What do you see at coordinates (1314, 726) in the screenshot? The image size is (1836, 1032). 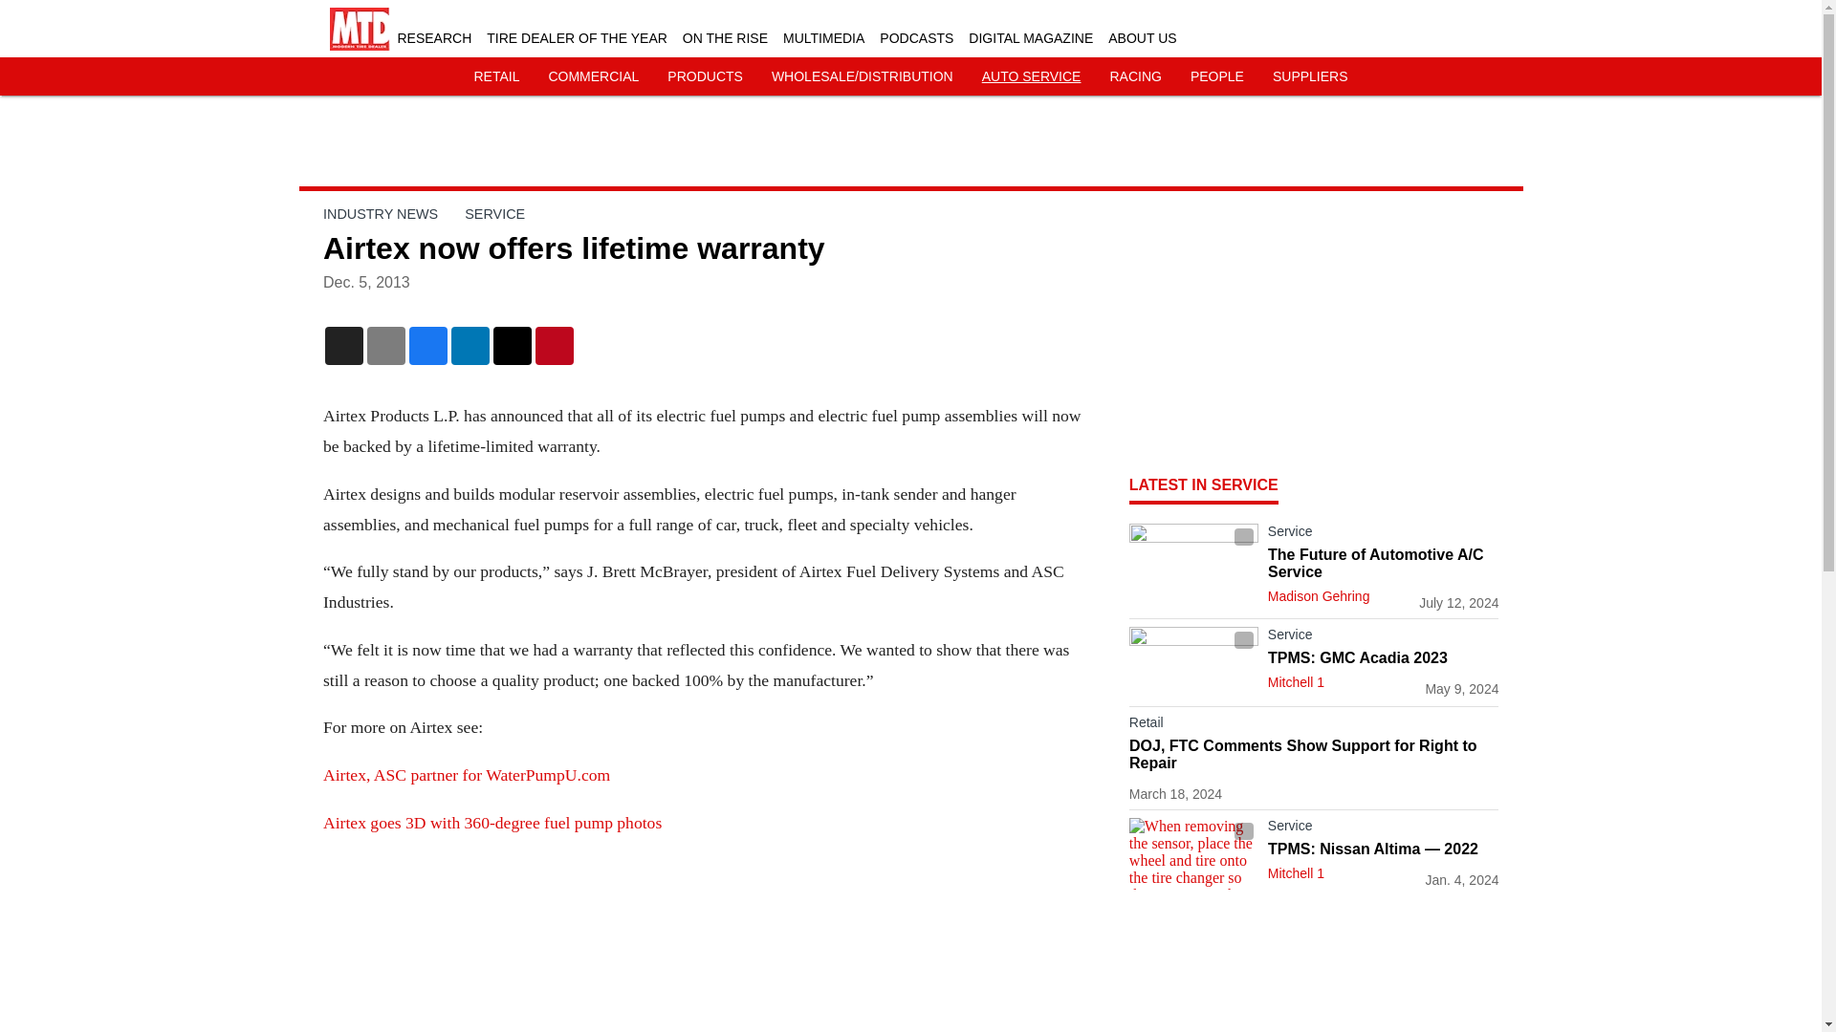 I see `Retail` at bounding box center [1314, 726].